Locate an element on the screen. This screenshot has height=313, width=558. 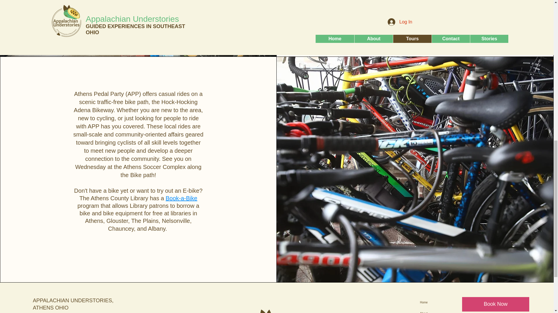
Book Now is located at coordinates (495, 304).